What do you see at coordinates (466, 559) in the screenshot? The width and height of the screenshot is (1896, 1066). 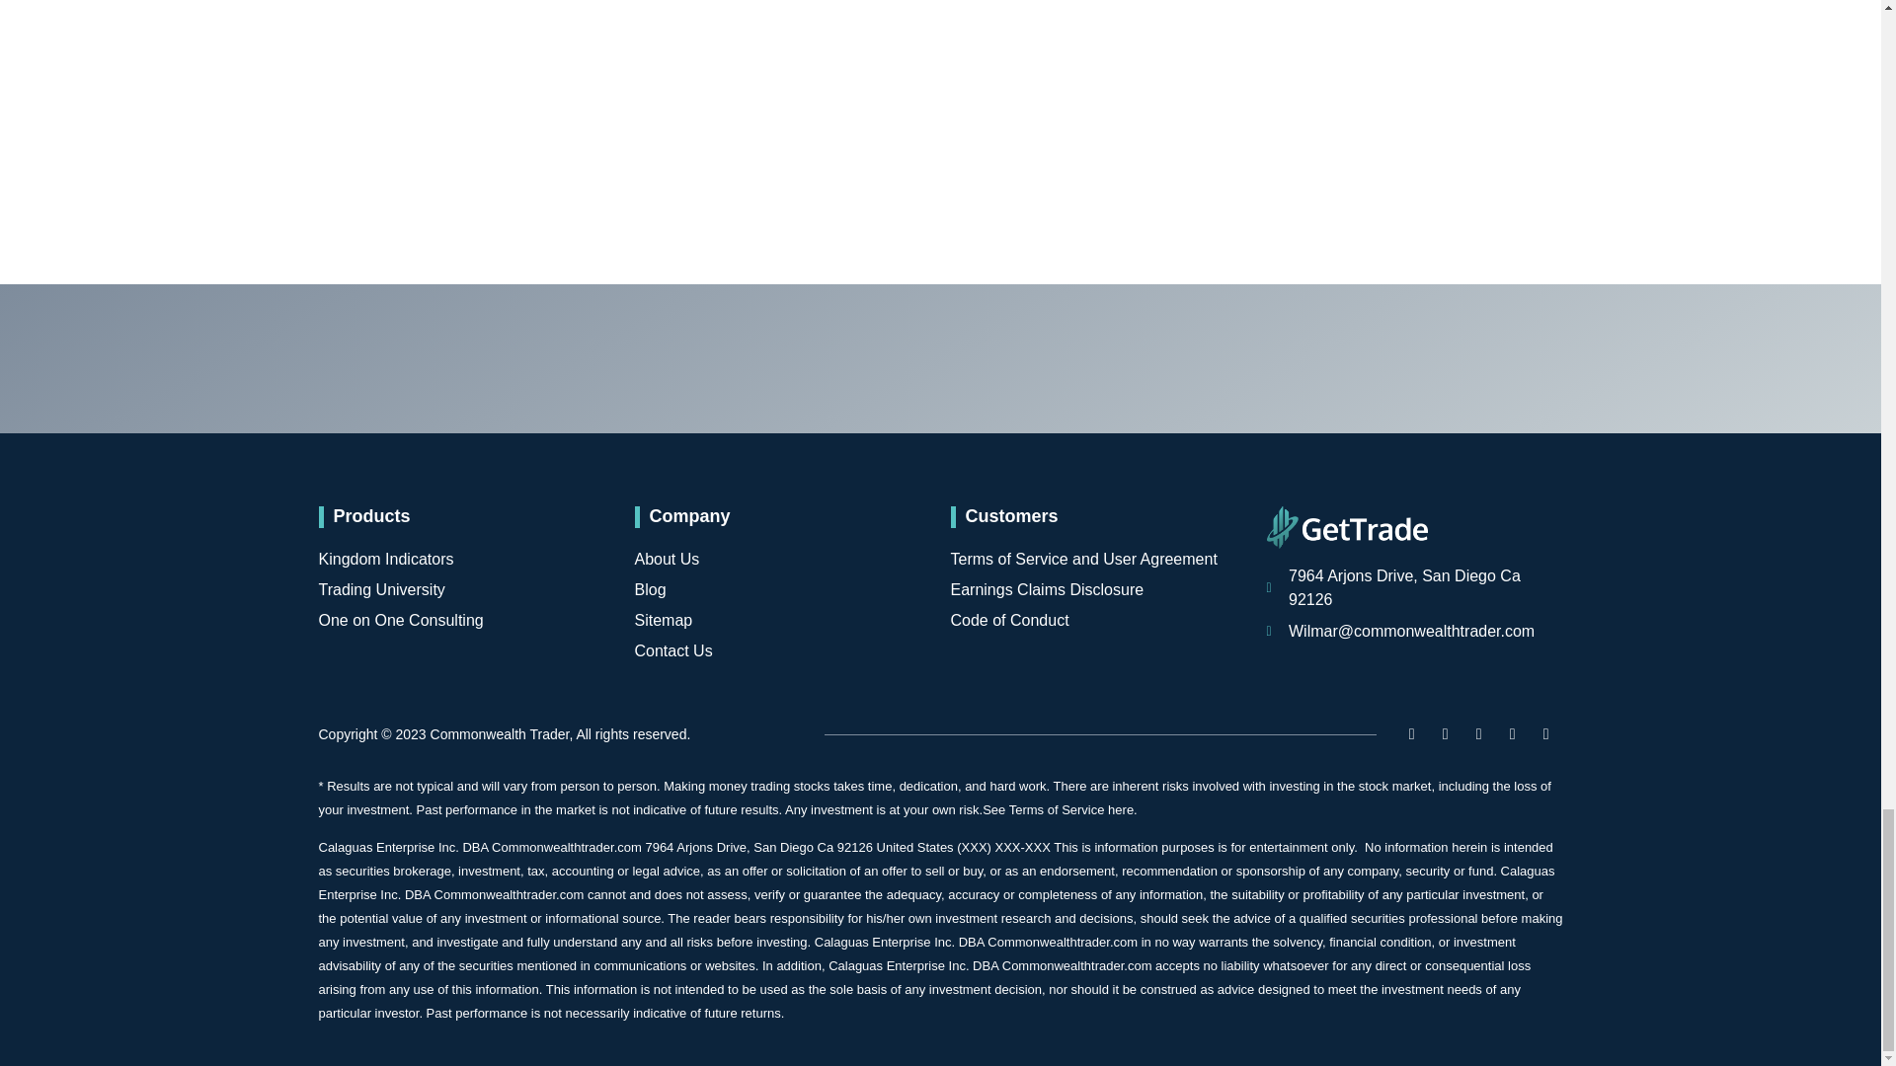 I see `Kingdom Indicators` at bounding box center [466, 559].